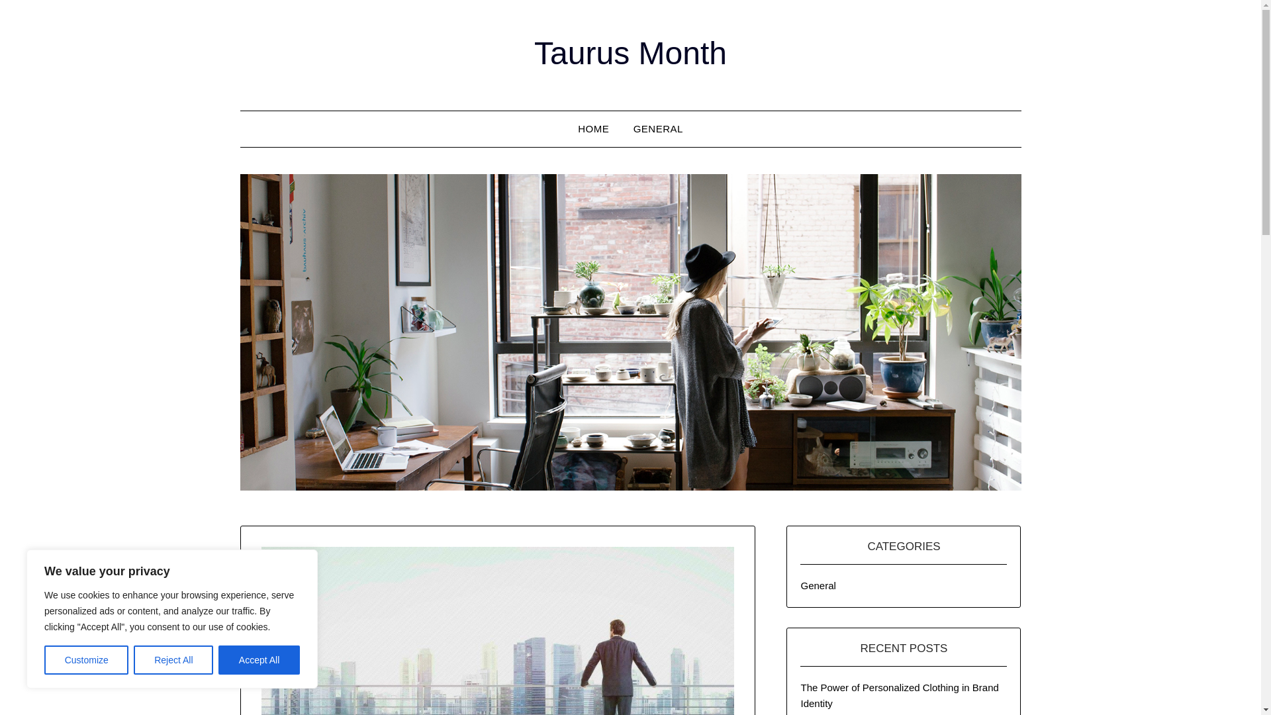 The width and height of the screenshot is (1271, 715). What do you see at coordinates (259, 660) in the screenshot?
I see `Accept All` at bounding box center [259, 660].